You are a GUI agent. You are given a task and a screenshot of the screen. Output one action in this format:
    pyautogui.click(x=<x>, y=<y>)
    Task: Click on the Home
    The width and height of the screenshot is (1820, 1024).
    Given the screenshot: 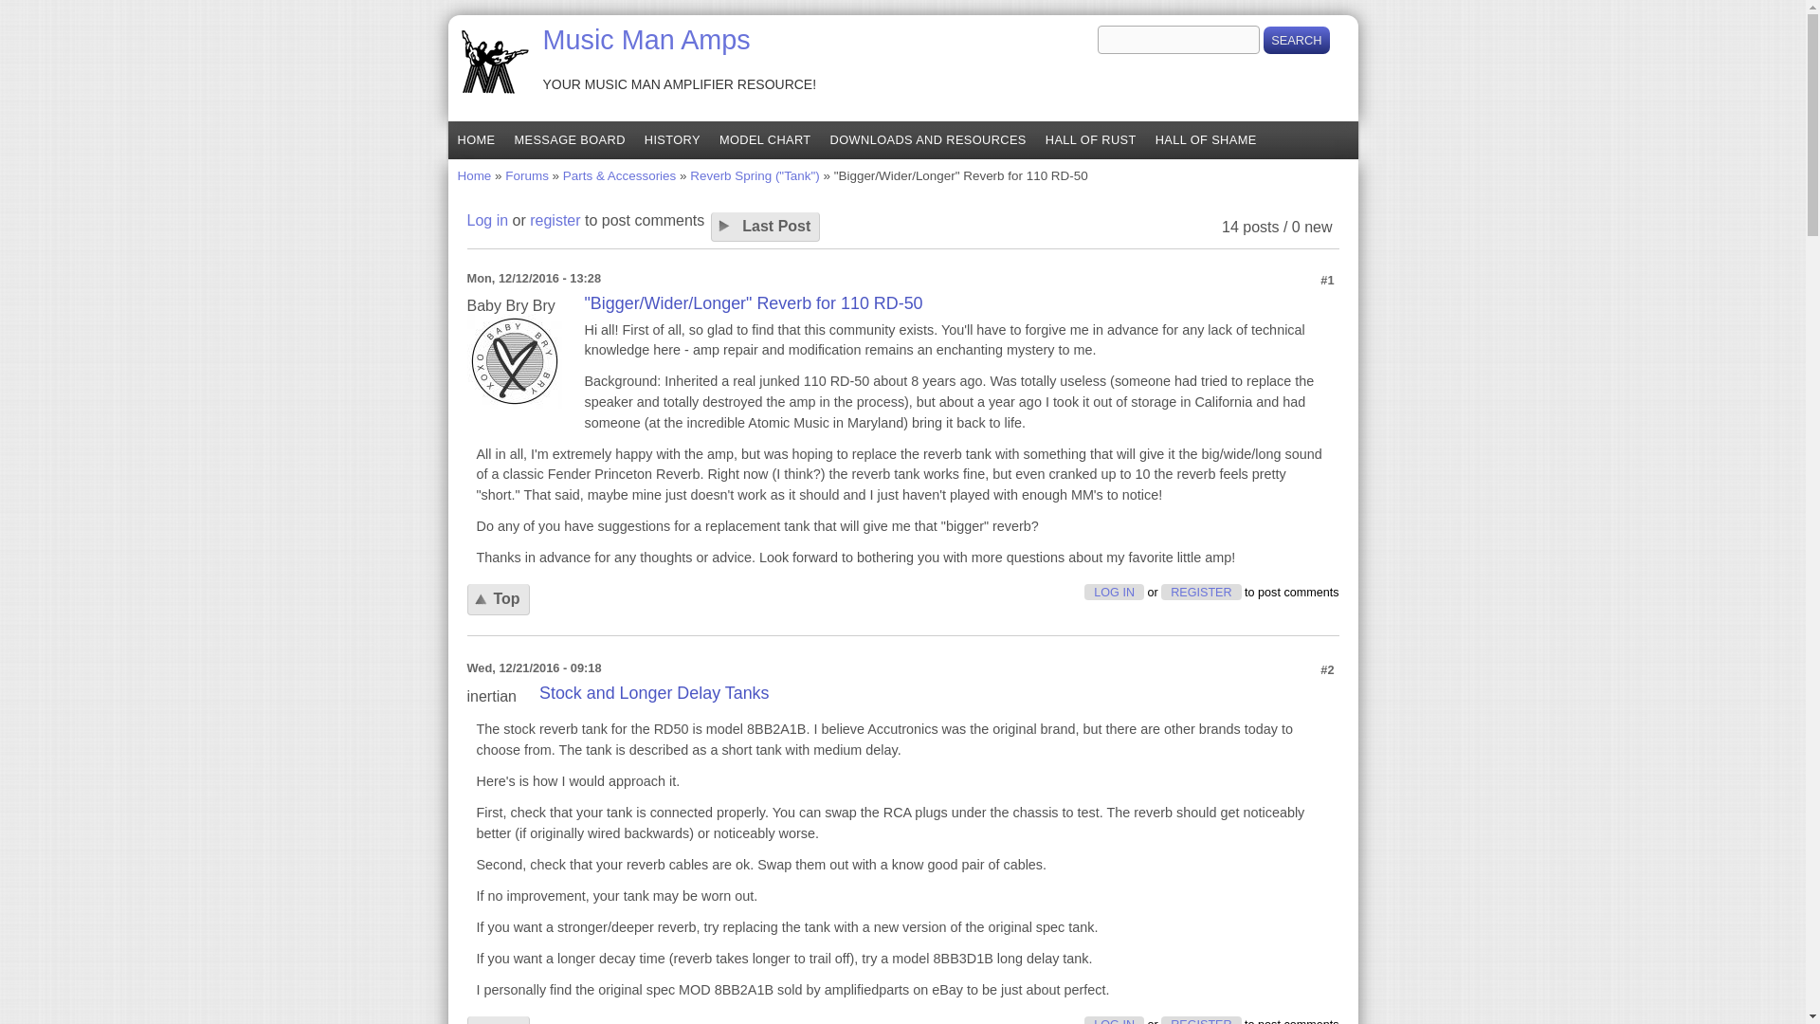 What is the action you would take?
    pyautogui.click(x=646, y=40)
    